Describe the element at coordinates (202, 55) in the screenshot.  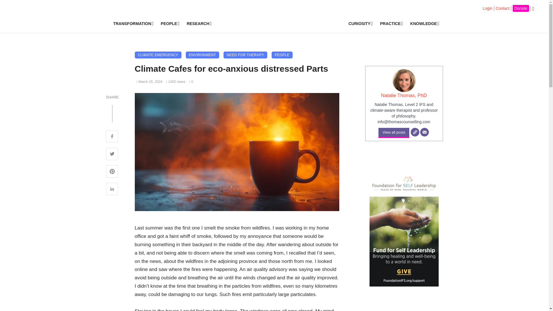
I see `ENVIRONMENT` at that location.